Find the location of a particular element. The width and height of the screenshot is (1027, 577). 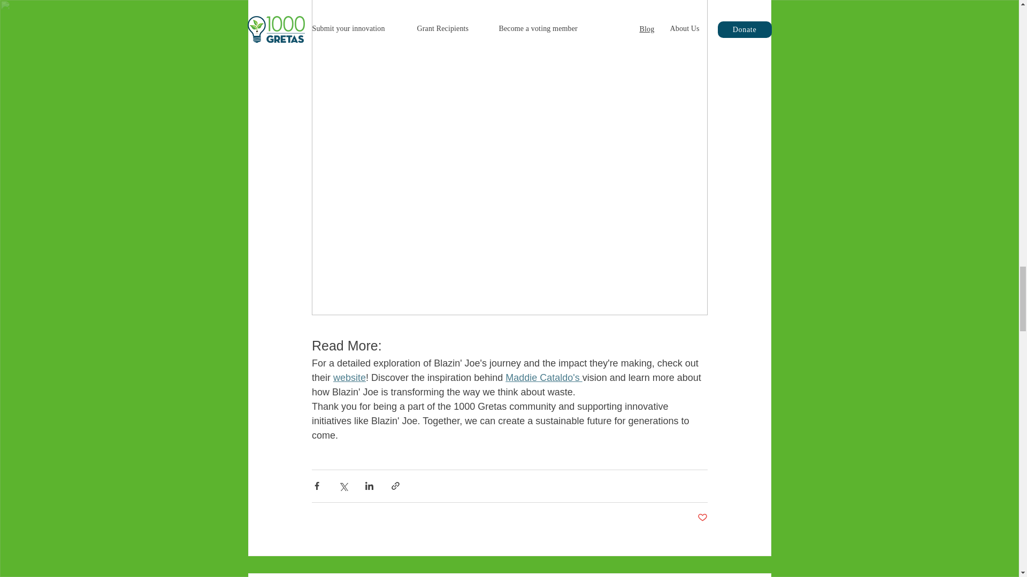

Post not marked as liked is located at coordinates (702, 518).